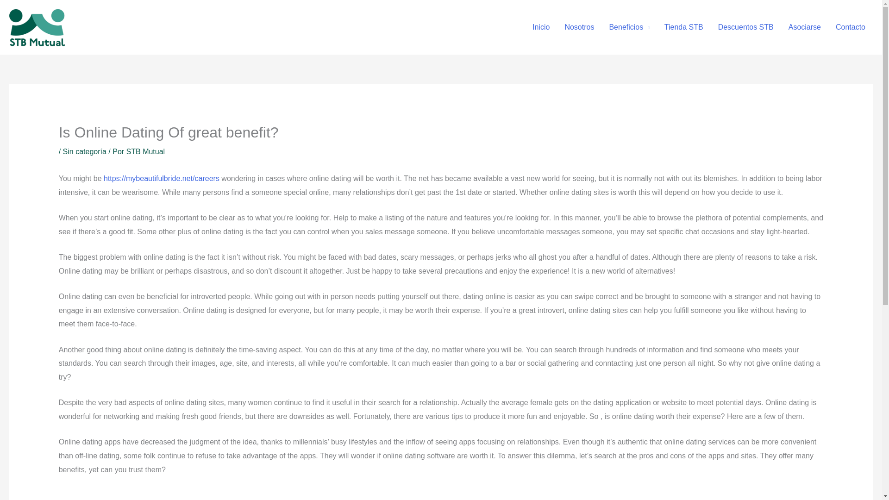 Image resolution: width=889 pixels, height=500 pixels. What do you see at coordinates (851, 27) in the screenshot?
I see `Contacto` at bounding box center [851, 27].